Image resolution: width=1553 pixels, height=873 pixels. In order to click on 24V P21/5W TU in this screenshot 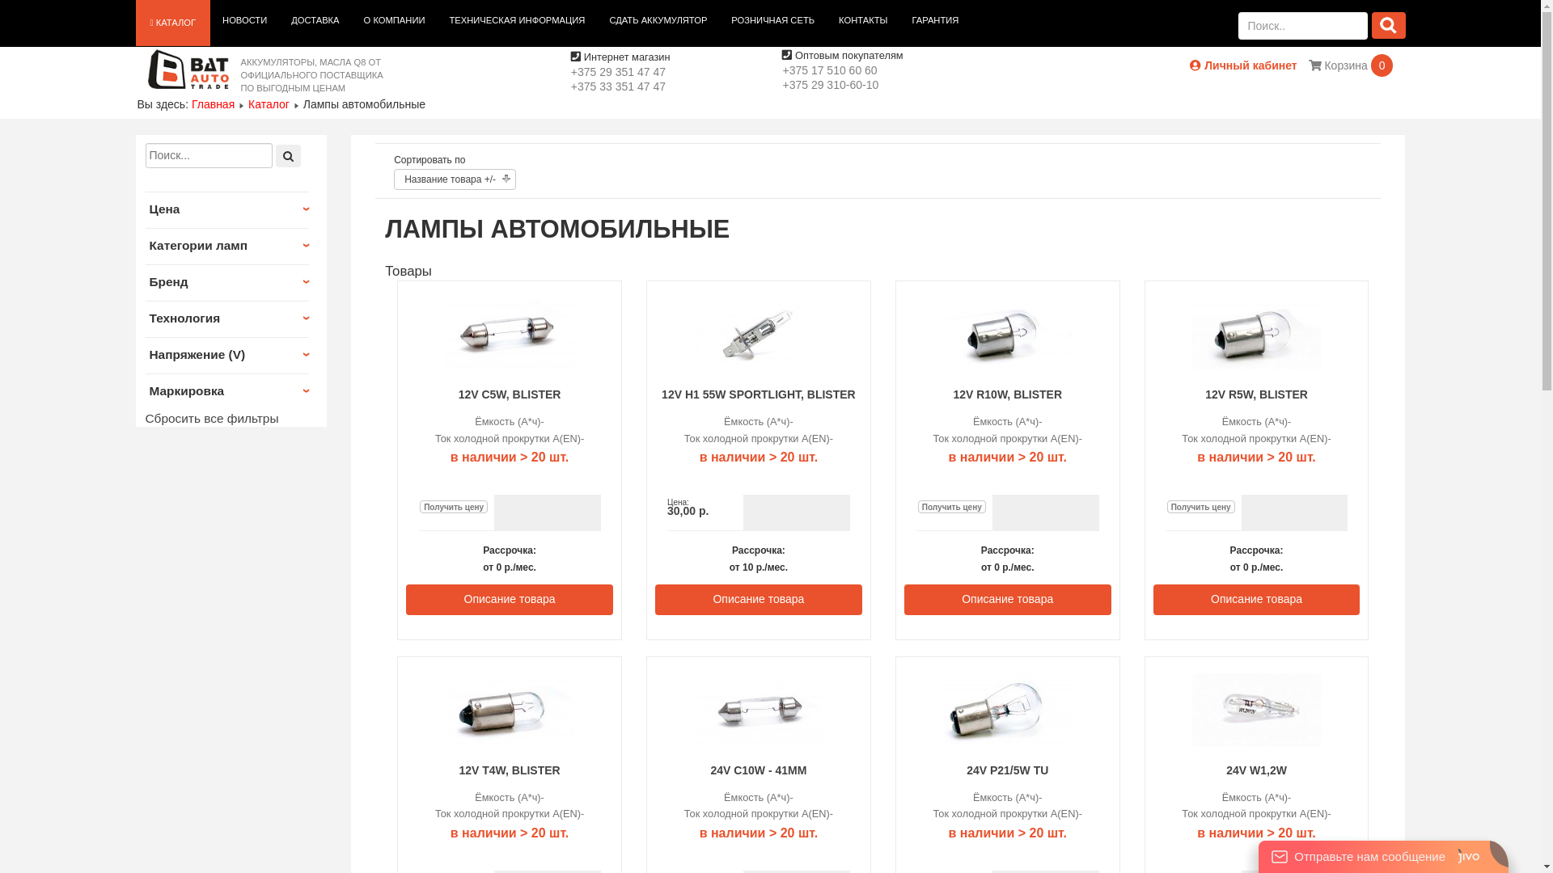, I will do `click(1008, 741)`.